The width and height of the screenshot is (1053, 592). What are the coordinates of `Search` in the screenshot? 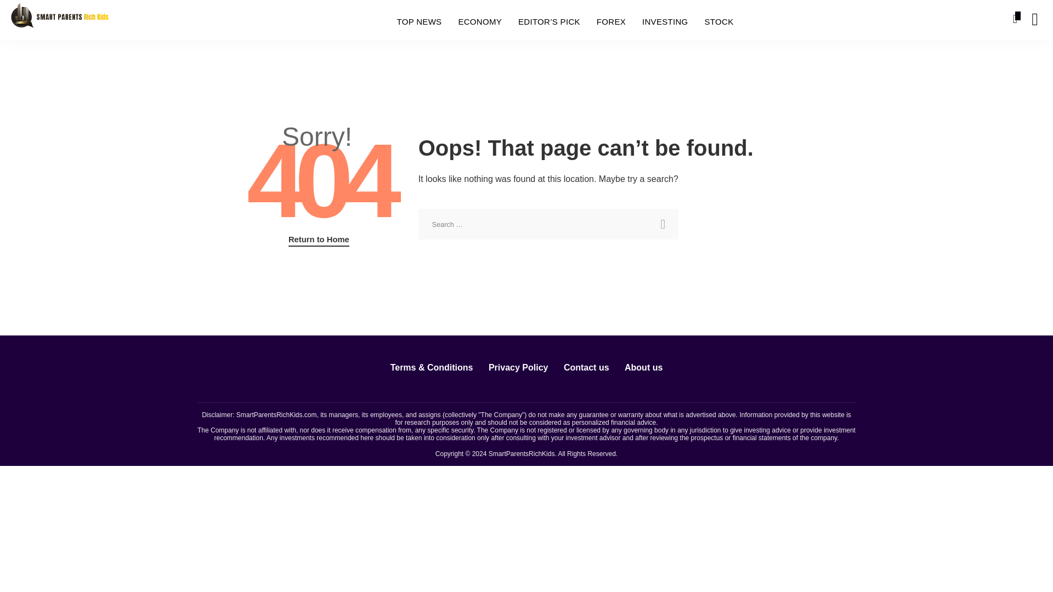 It's located at (1027, 61).